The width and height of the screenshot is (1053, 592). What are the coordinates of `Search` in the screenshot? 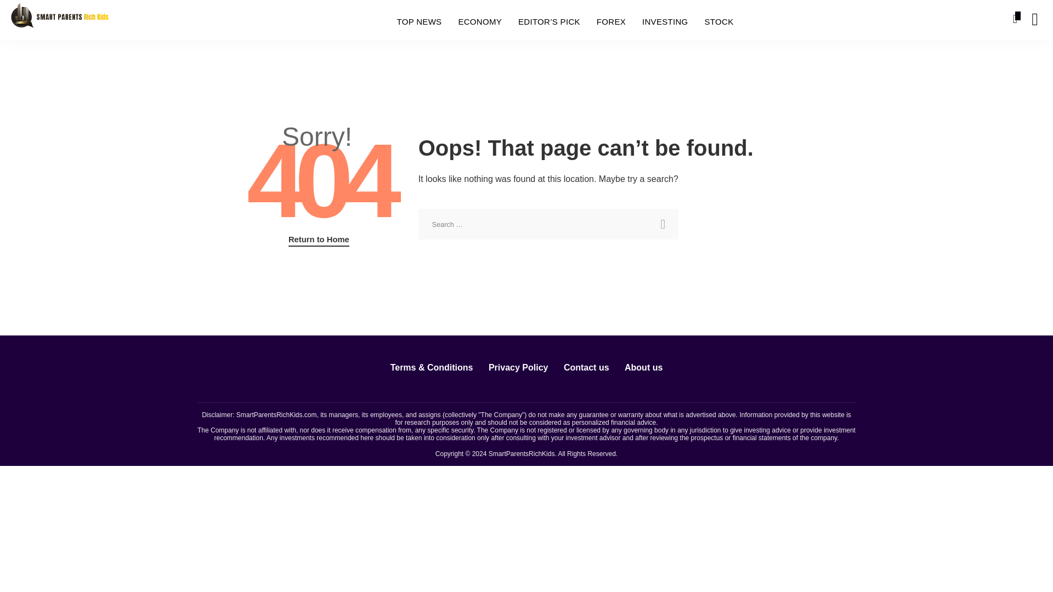 It's located at (1027, 61).